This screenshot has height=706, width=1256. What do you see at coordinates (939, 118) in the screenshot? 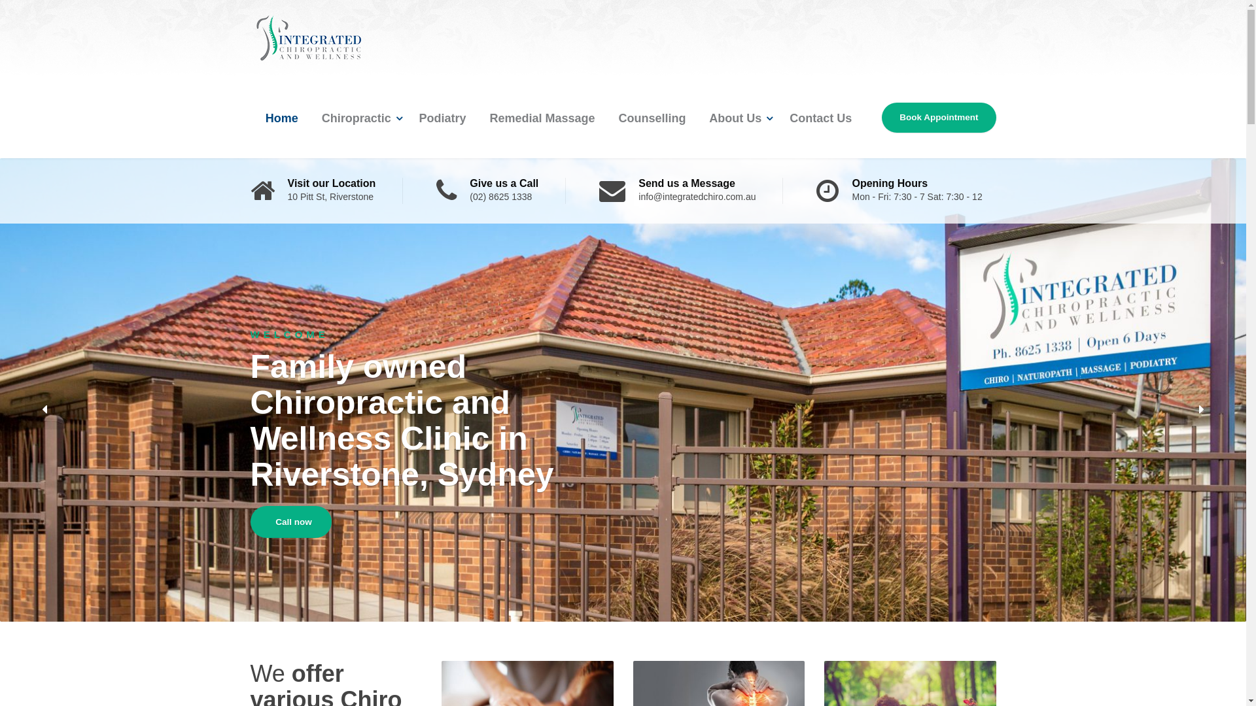
I see `Book Appointment` at bounding box center [939, 118].